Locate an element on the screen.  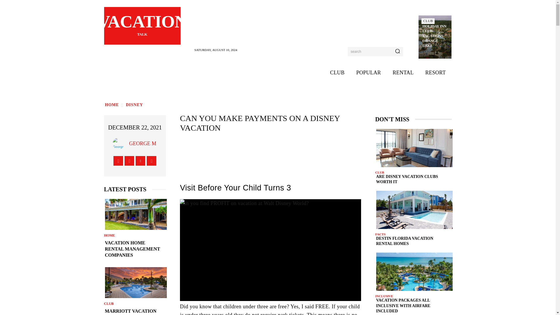
HOLIDAY INN CLUB VACATIONS ORANGE LAKE is located at coordinates (435, 36).